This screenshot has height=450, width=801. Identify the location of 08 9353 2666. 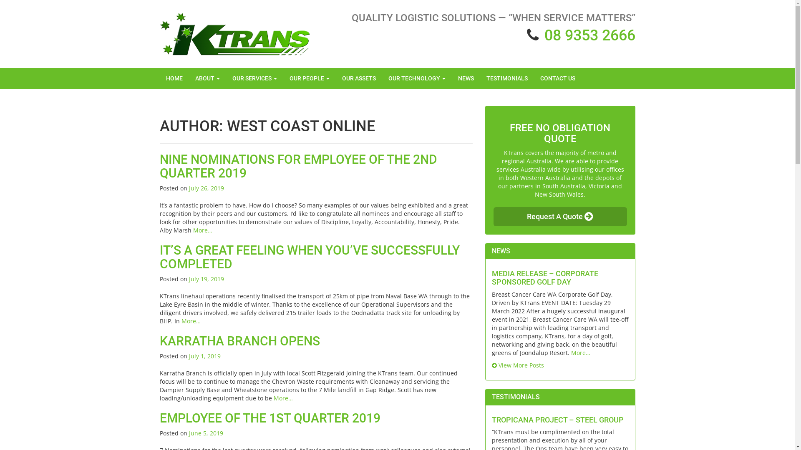
(589, 35).